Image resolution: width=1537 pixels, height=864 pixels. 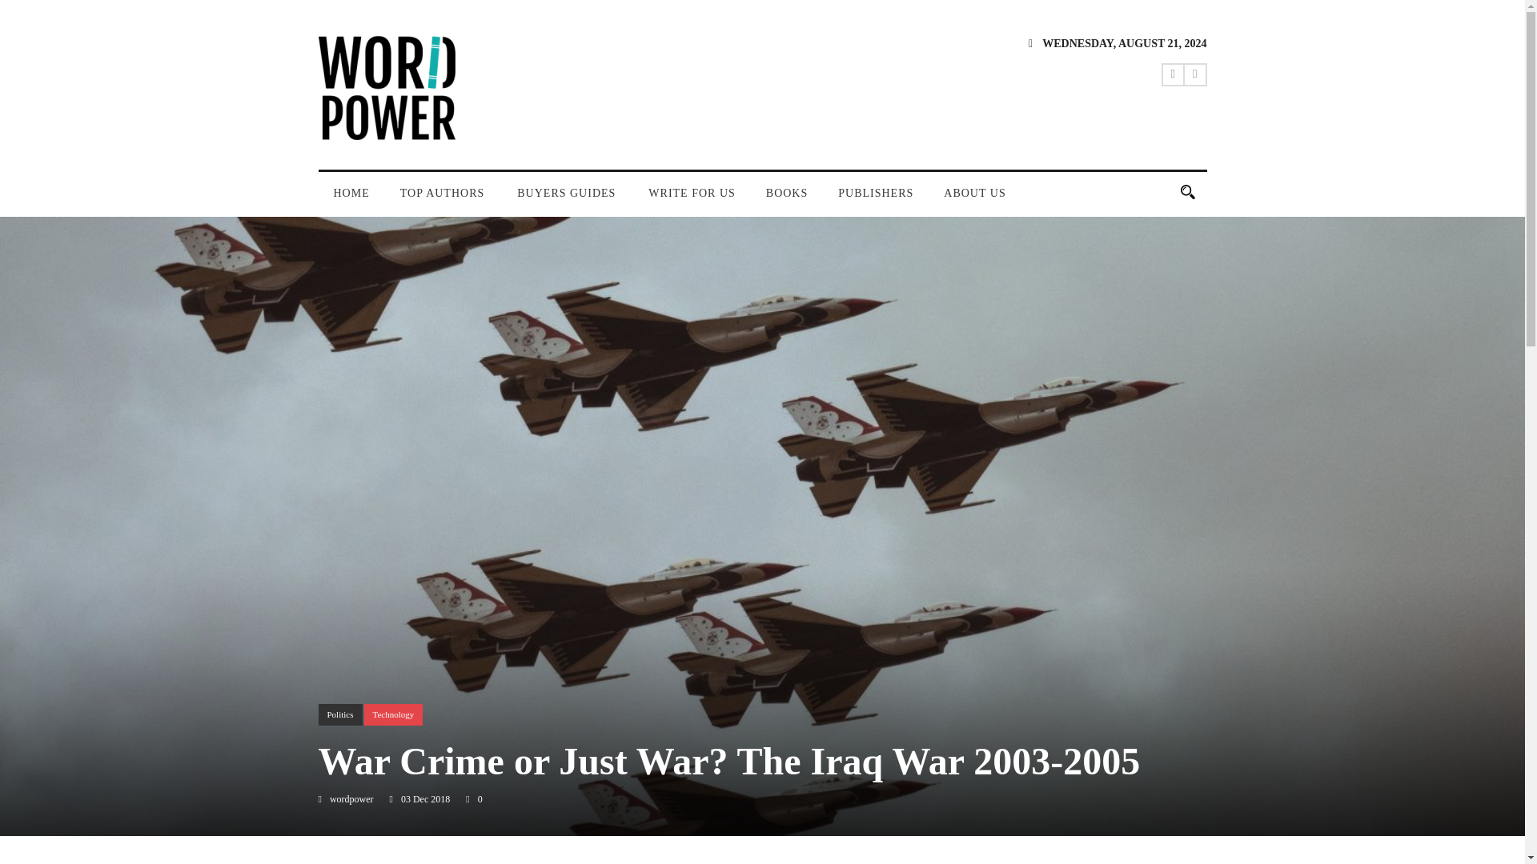 What do you see at coordinates (875, 200) in the screenshot?
I see `PUBLISHERS` at bounding box center [875, 200].